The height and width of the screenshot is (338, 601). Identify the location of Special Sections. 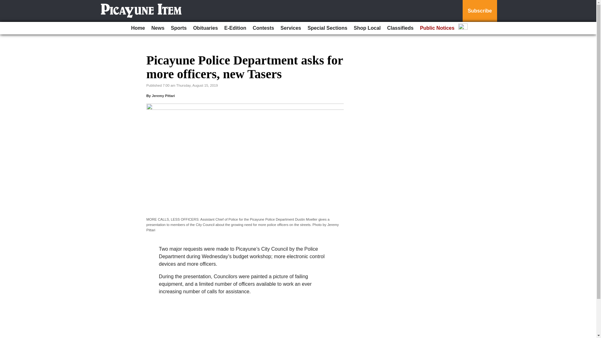
(327, 28).